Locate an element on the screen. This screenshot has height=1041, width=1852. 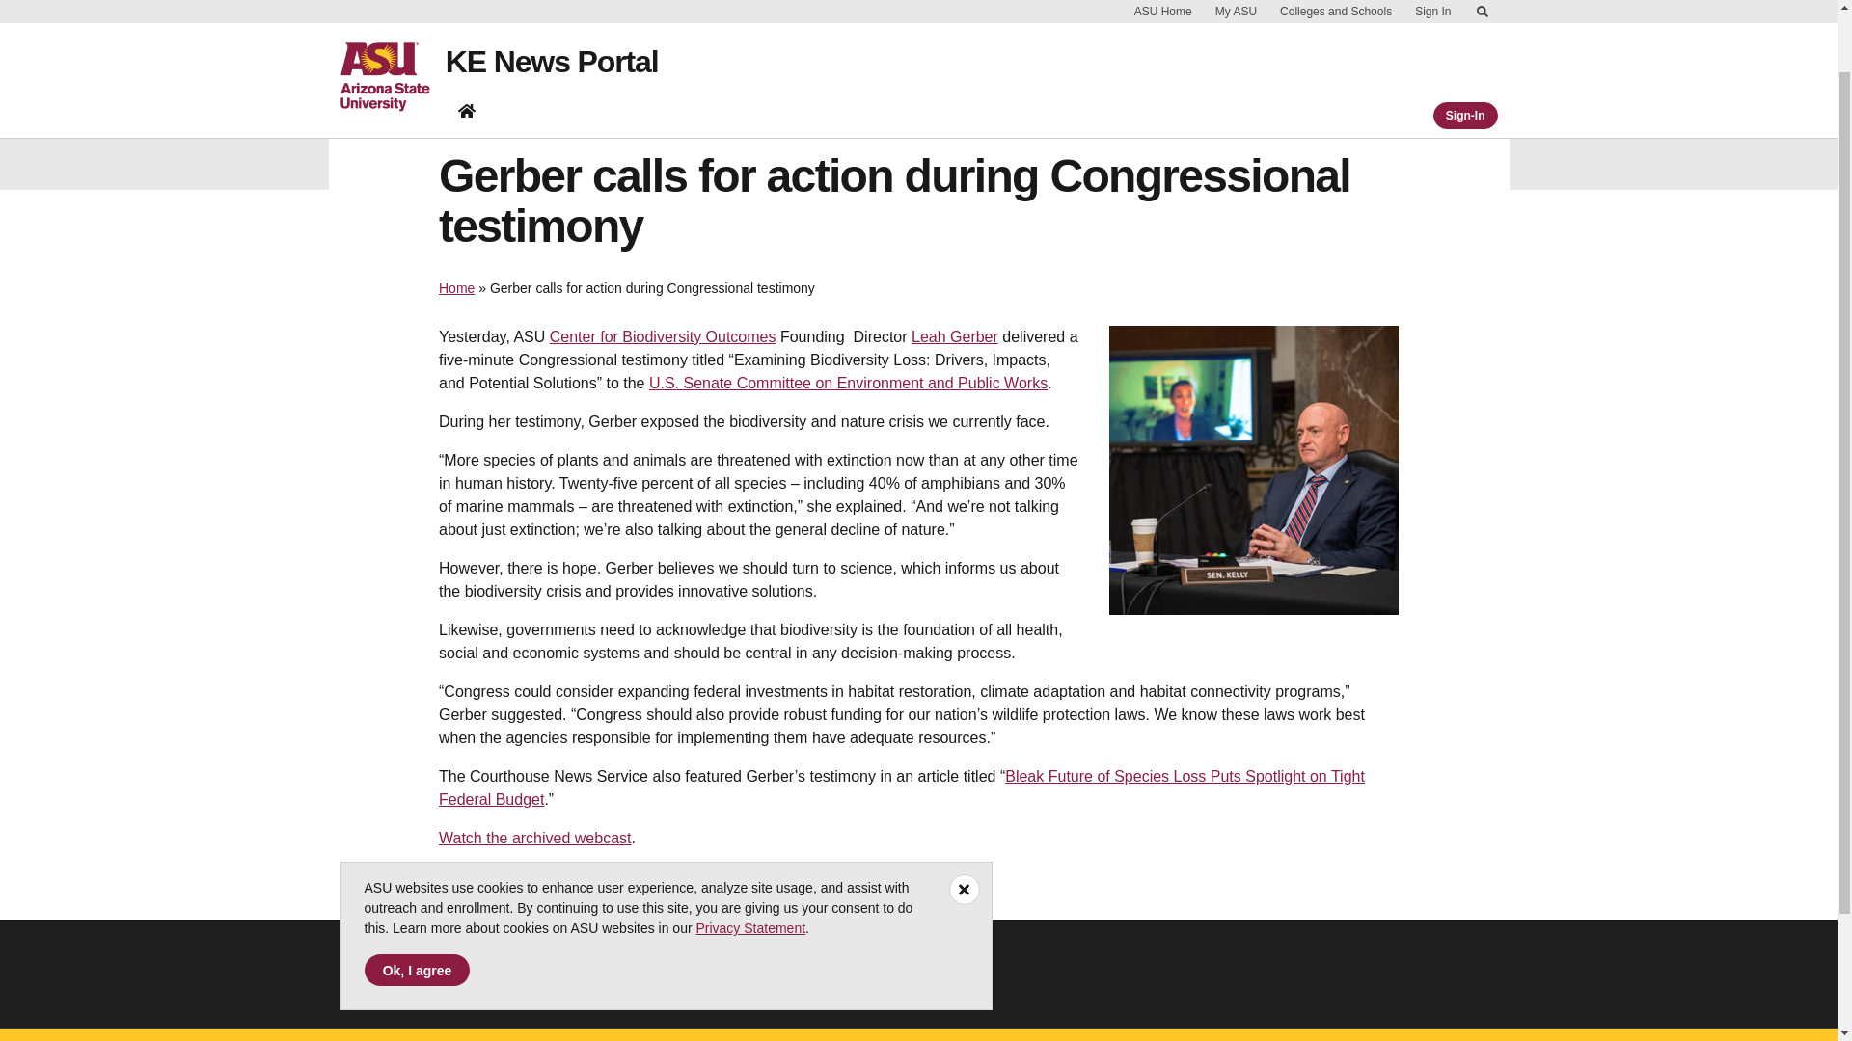
ASU home is located at coordinates (392, 29).